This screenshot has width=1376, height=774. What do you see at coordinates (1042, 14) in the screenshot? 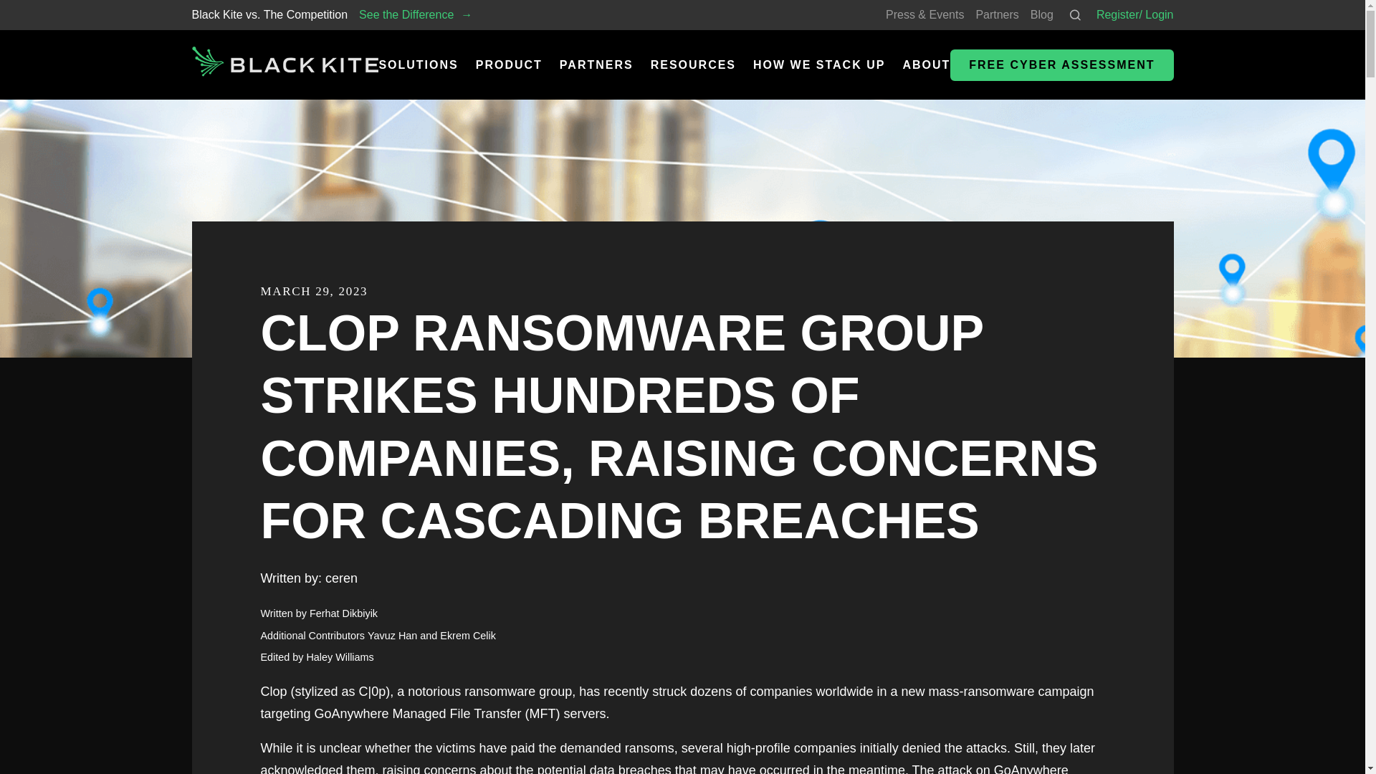
I see `Blog` at bounding box center [1042, 14].